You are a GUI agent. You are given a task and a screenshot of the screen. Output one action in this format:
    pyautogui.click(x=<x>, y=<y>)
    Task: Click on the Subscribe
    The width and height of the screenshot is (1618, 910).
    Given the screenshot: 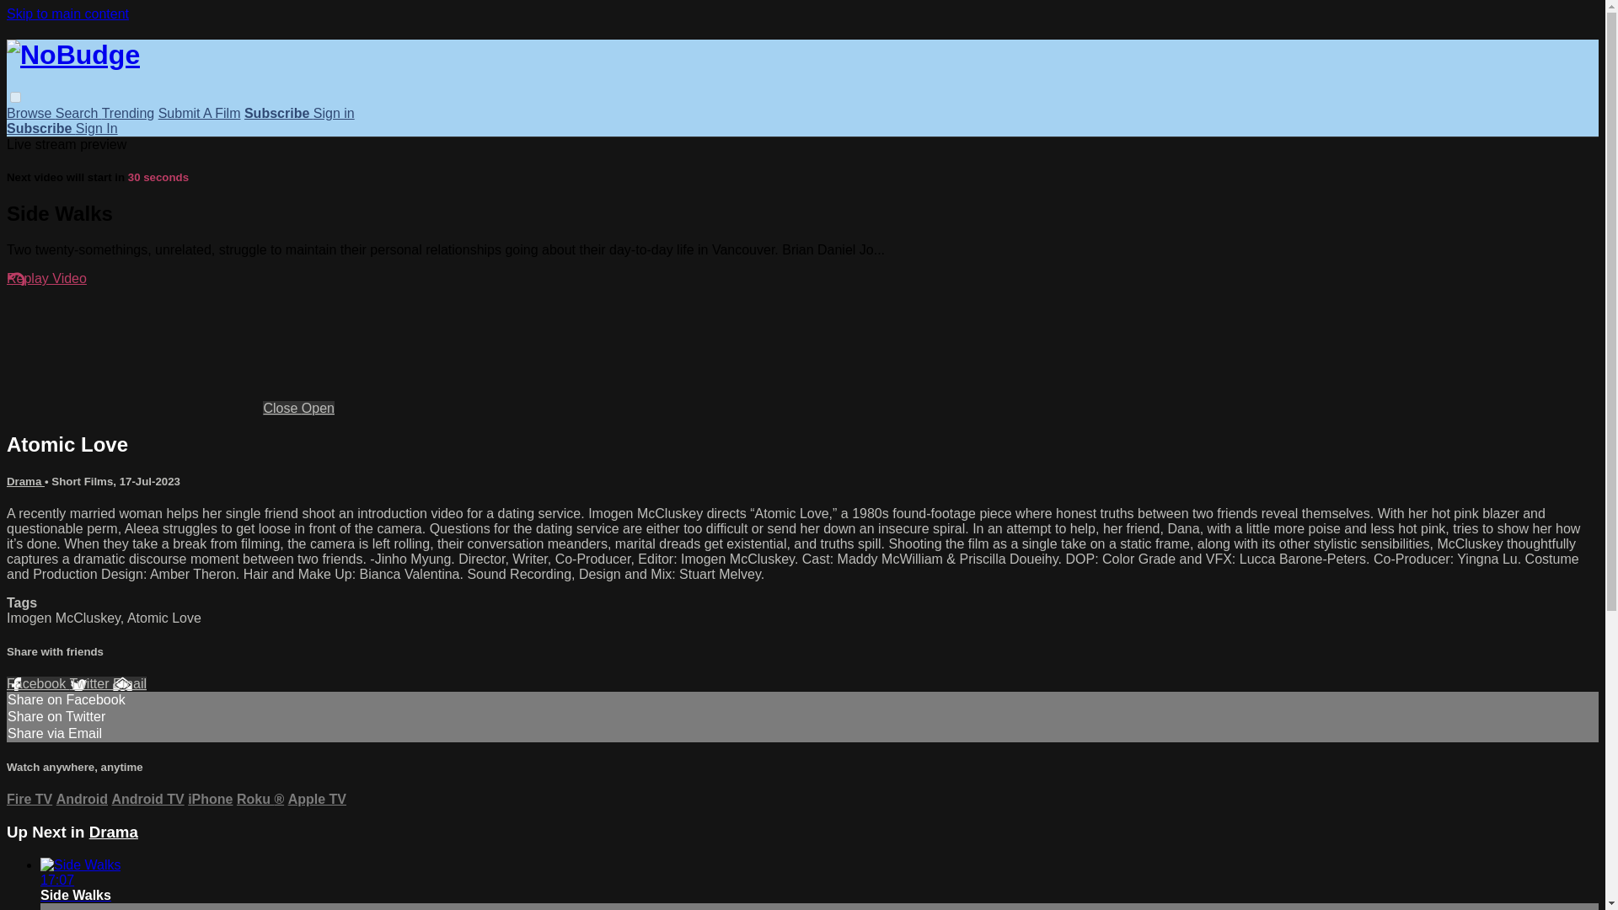 What is the action you would take?
    pyautogui.click(x=278, y=113)
    